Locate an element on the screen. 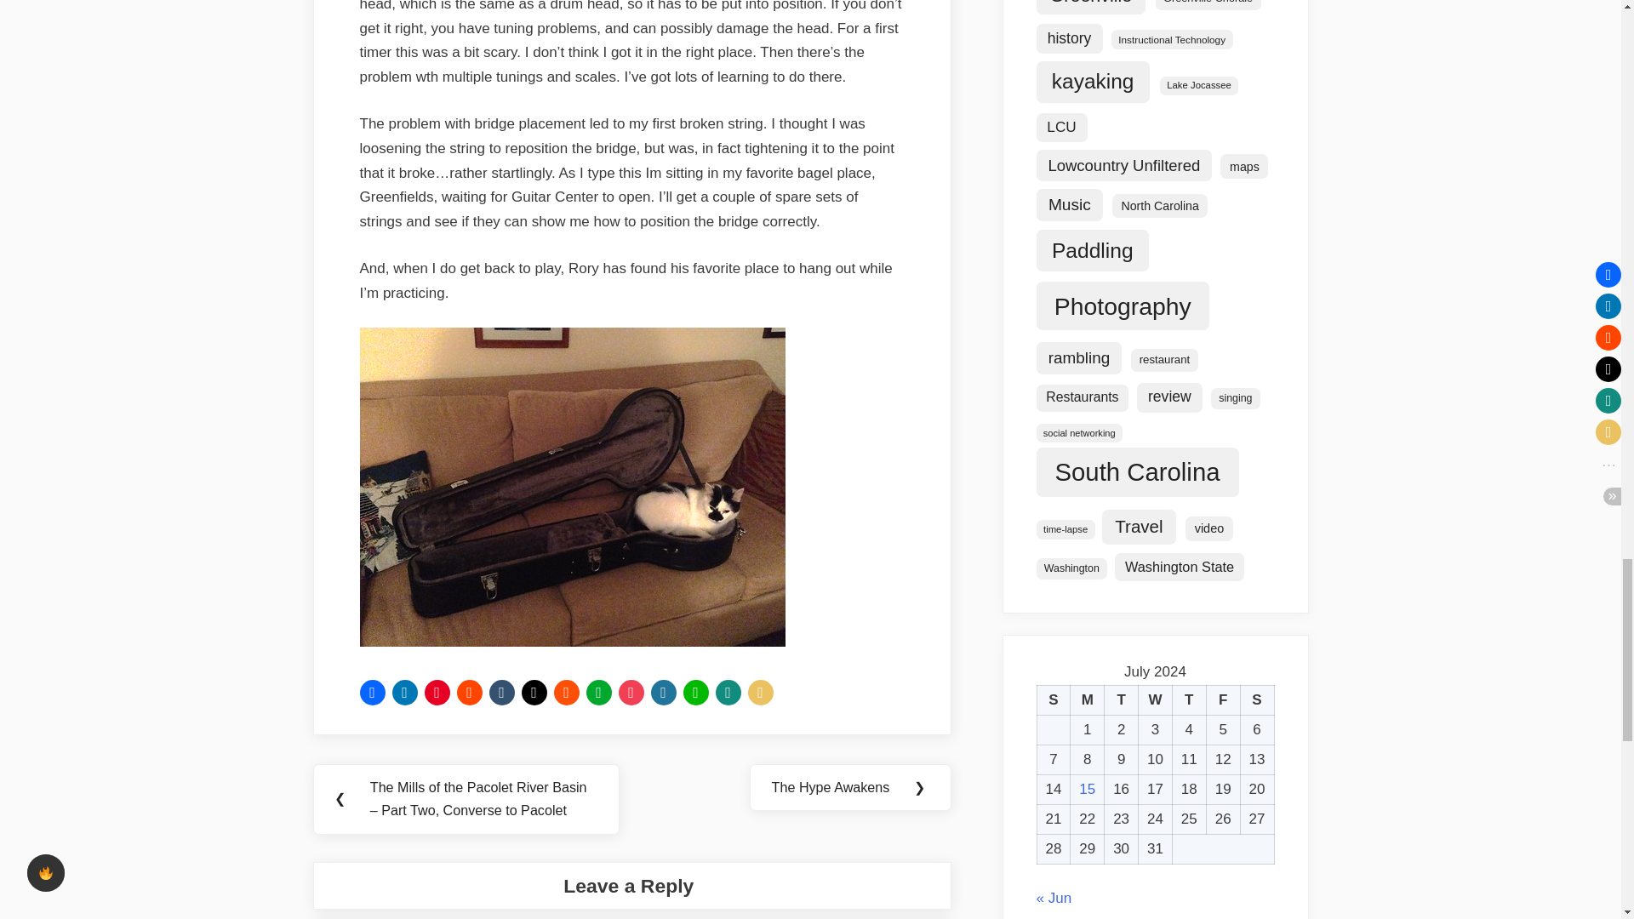 The width and height of the screenshot is (1634, 919). Monday is located at coordinates (1087, 700).